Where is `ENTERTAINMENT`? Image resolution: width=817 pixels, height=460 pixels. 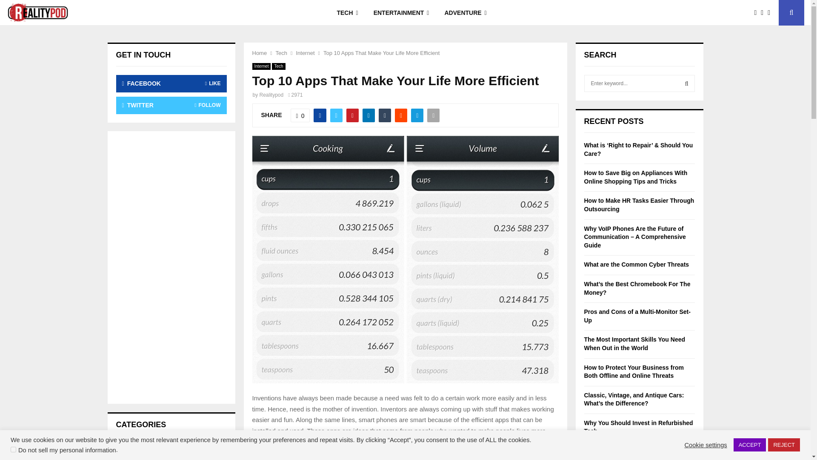
ENTERTAINMENT is located at coordinates (402, 13).